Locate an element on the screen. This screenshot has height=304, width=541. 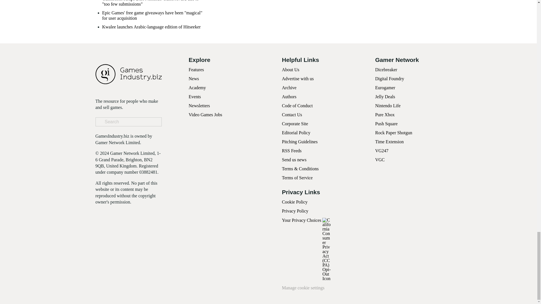
Newsletters is located at coordinates (199, 106).